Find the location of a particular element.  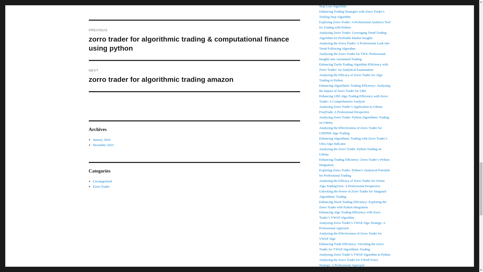

Zorro Trader is located at coordinates (103, 145).